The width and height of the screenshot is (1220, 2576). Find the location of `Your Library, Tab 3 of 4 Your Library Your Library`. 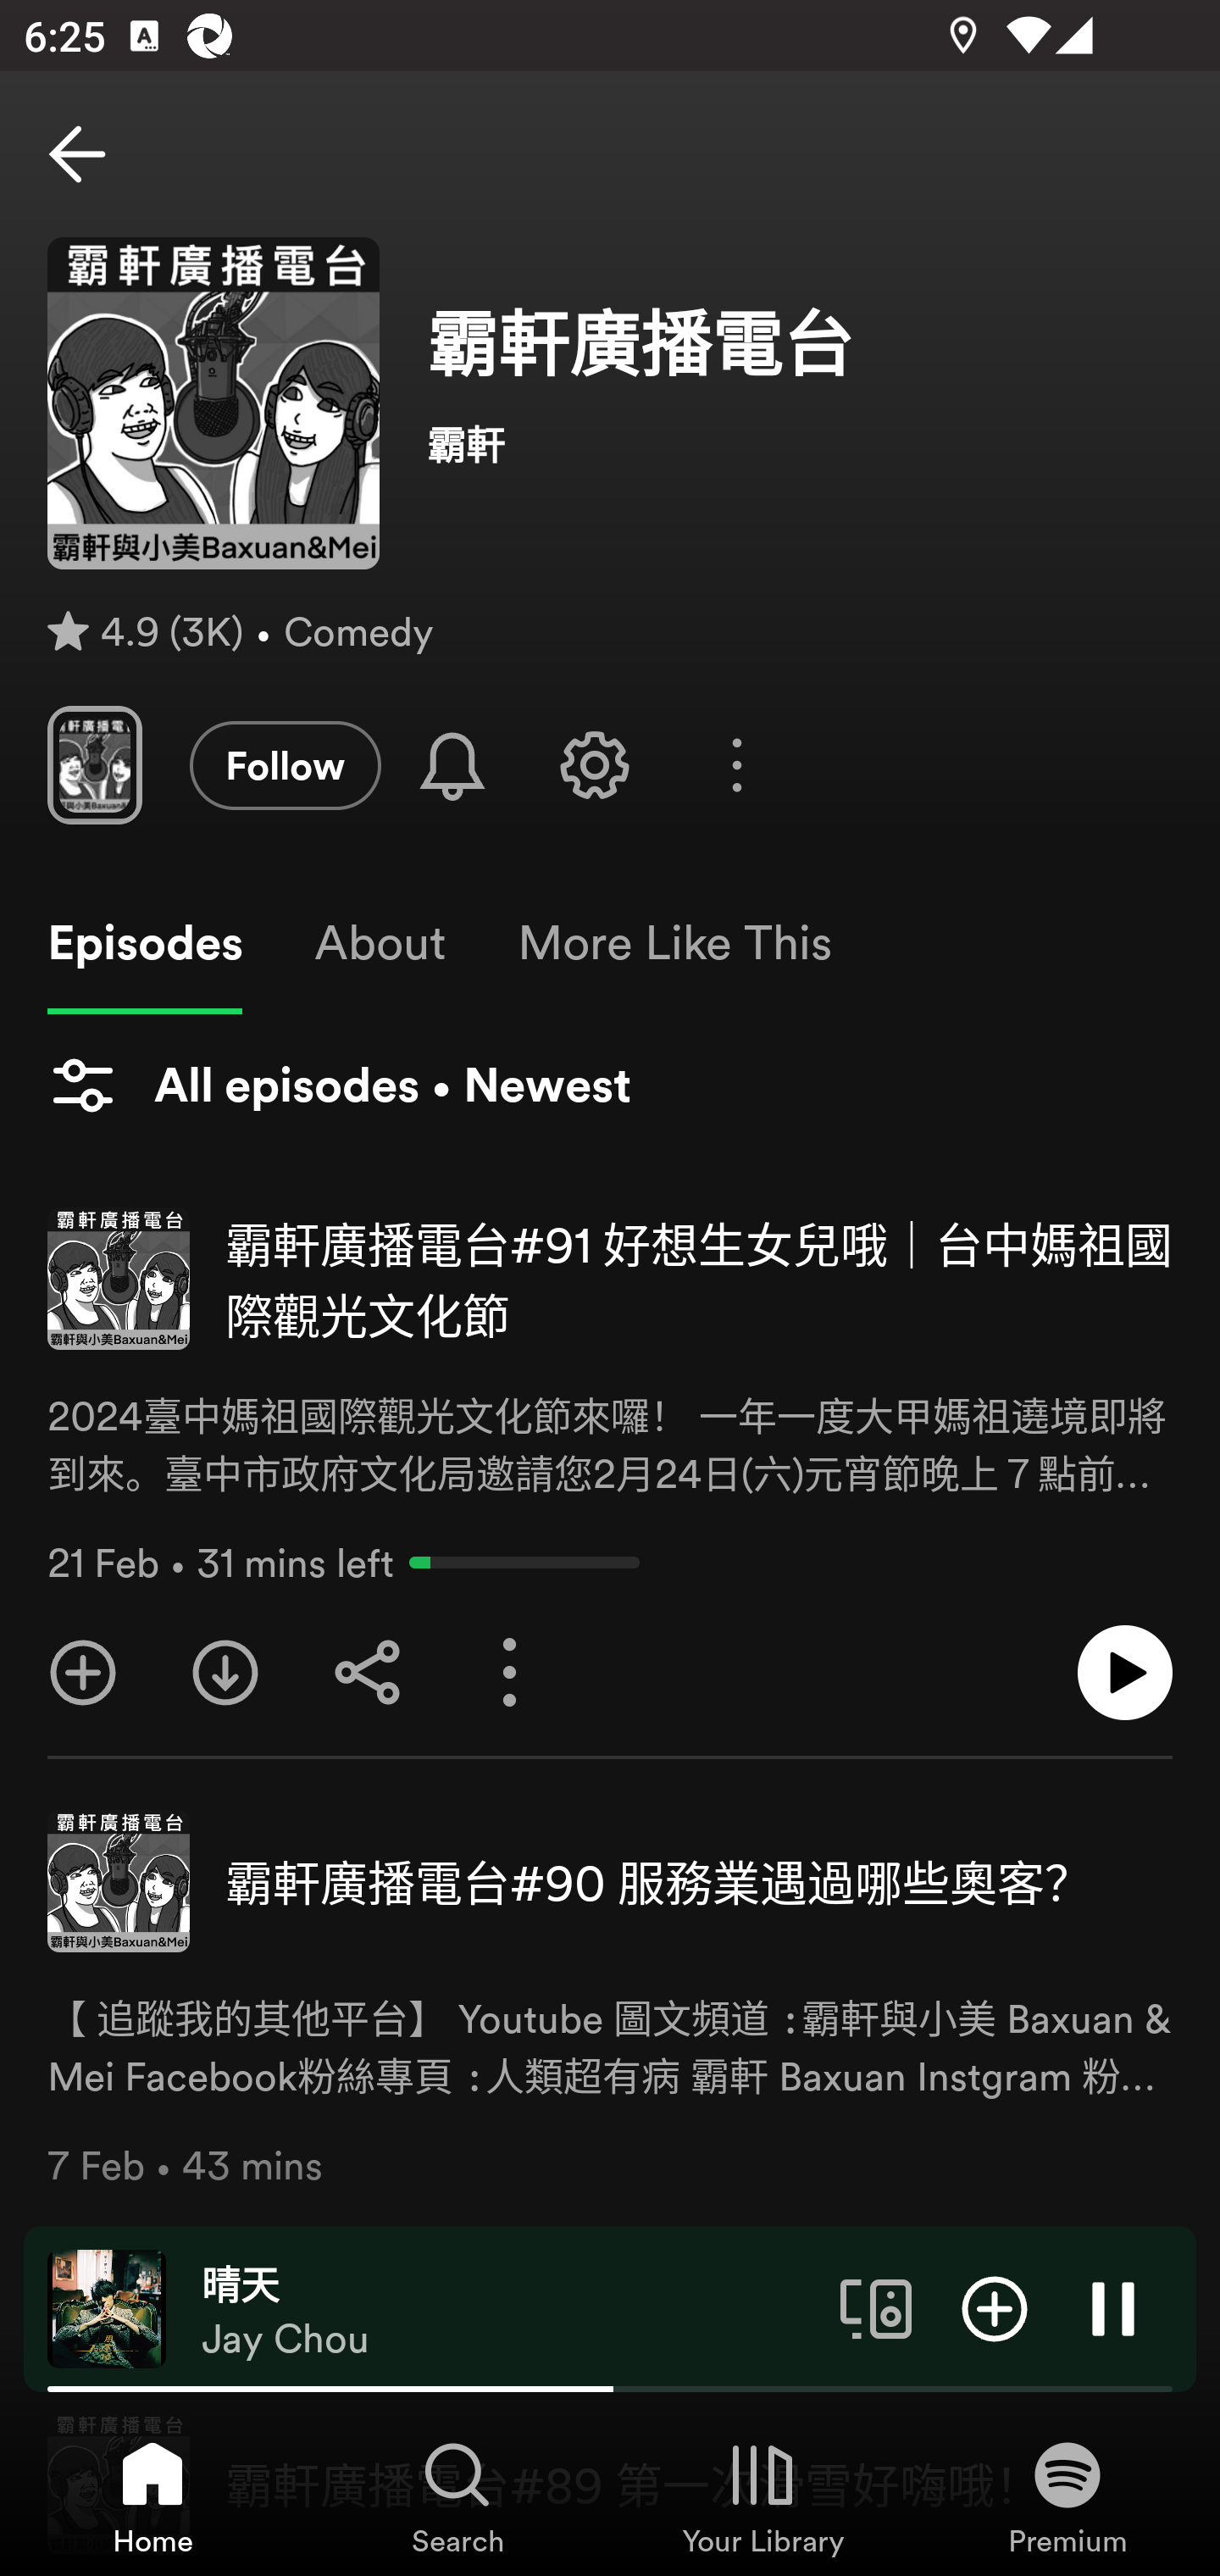

Your Library, Tab 3 of 4 Your Library Your Library is located at coordinates (762, 2496).